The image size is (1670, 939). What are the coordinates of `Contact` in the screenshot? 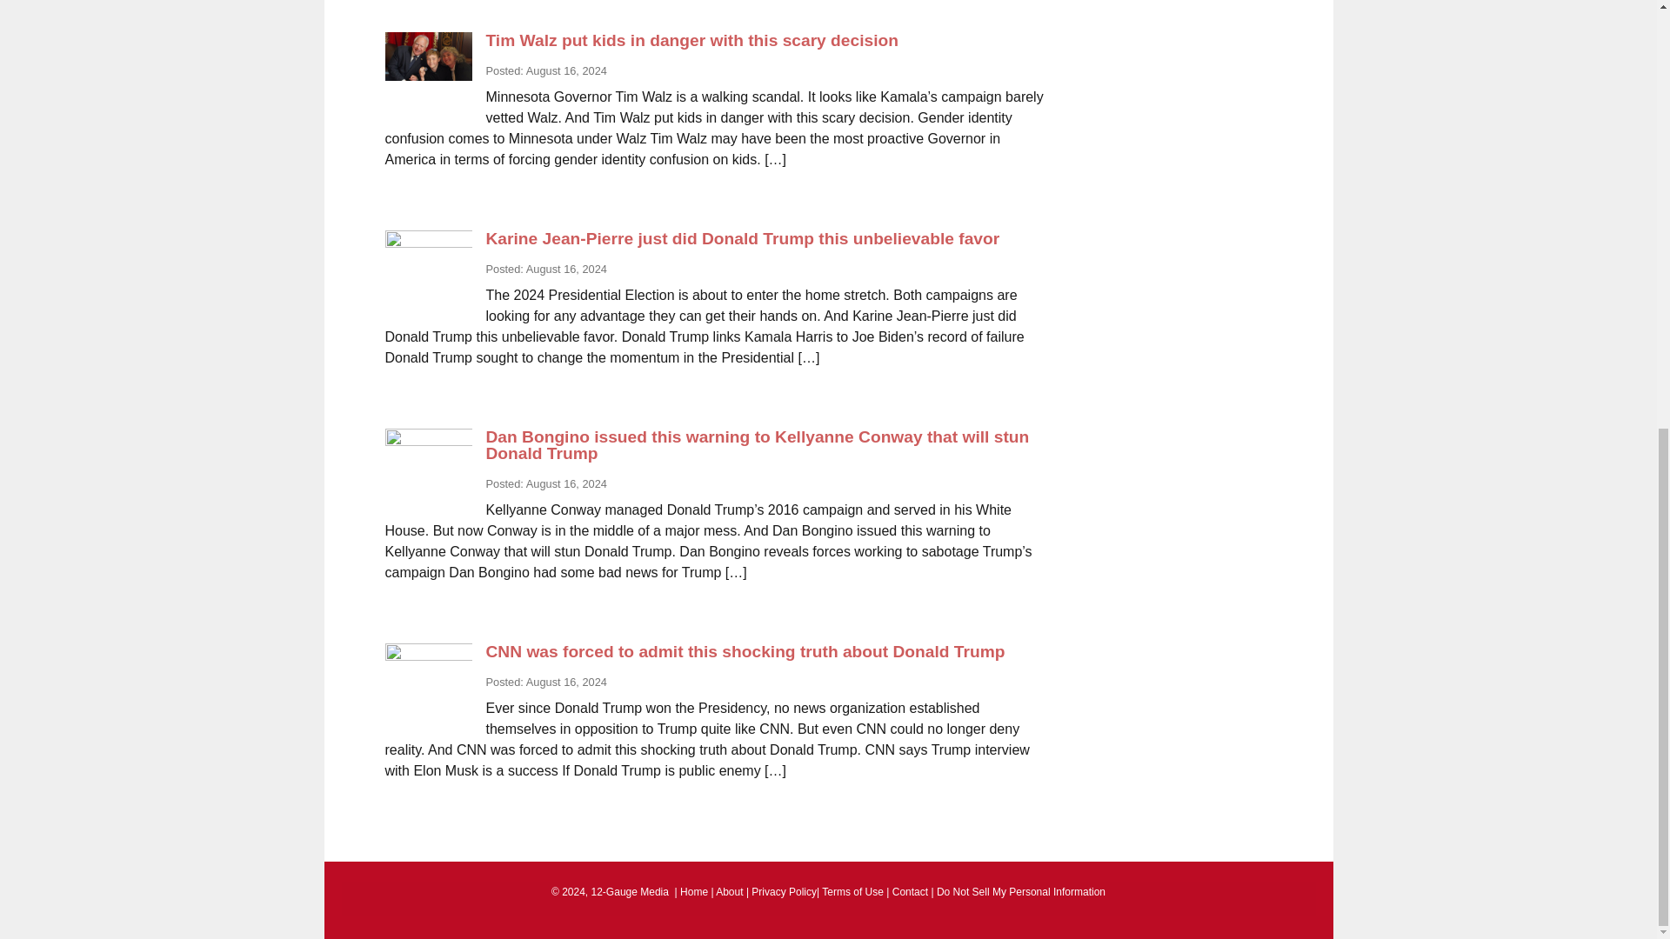 It's located at (910, 892).